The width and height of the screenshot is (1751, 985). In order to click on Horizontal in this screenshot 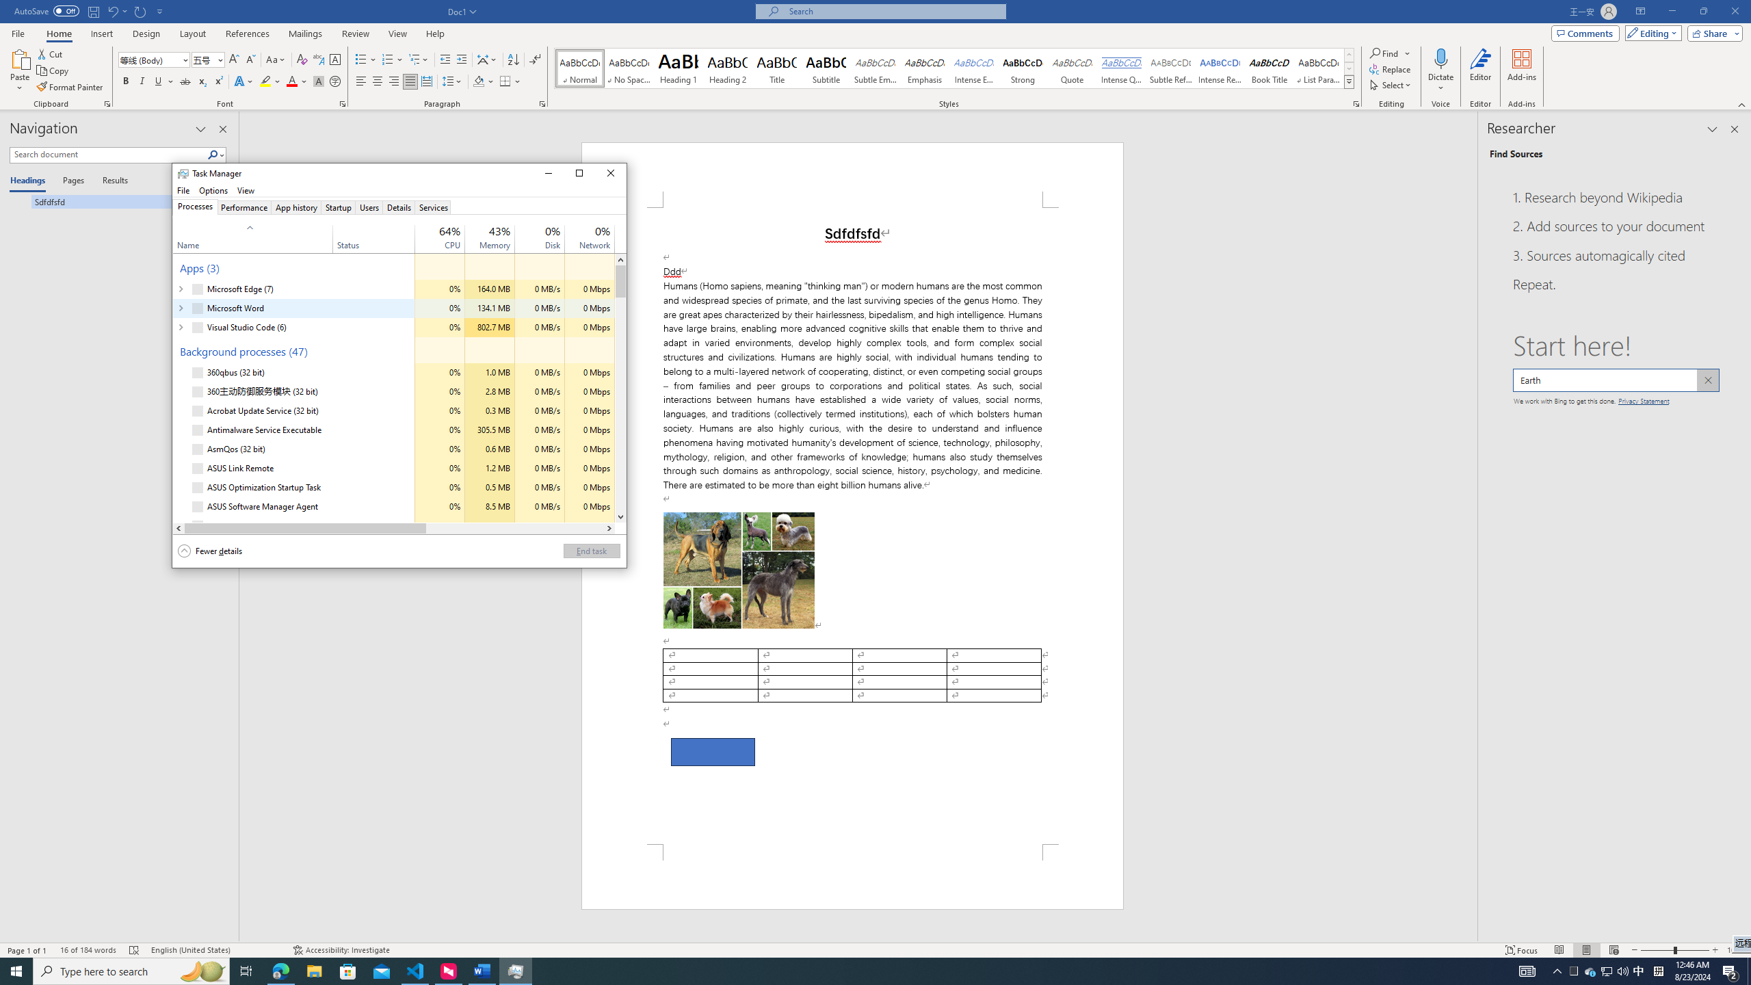, I will do `click(924, 68)`.